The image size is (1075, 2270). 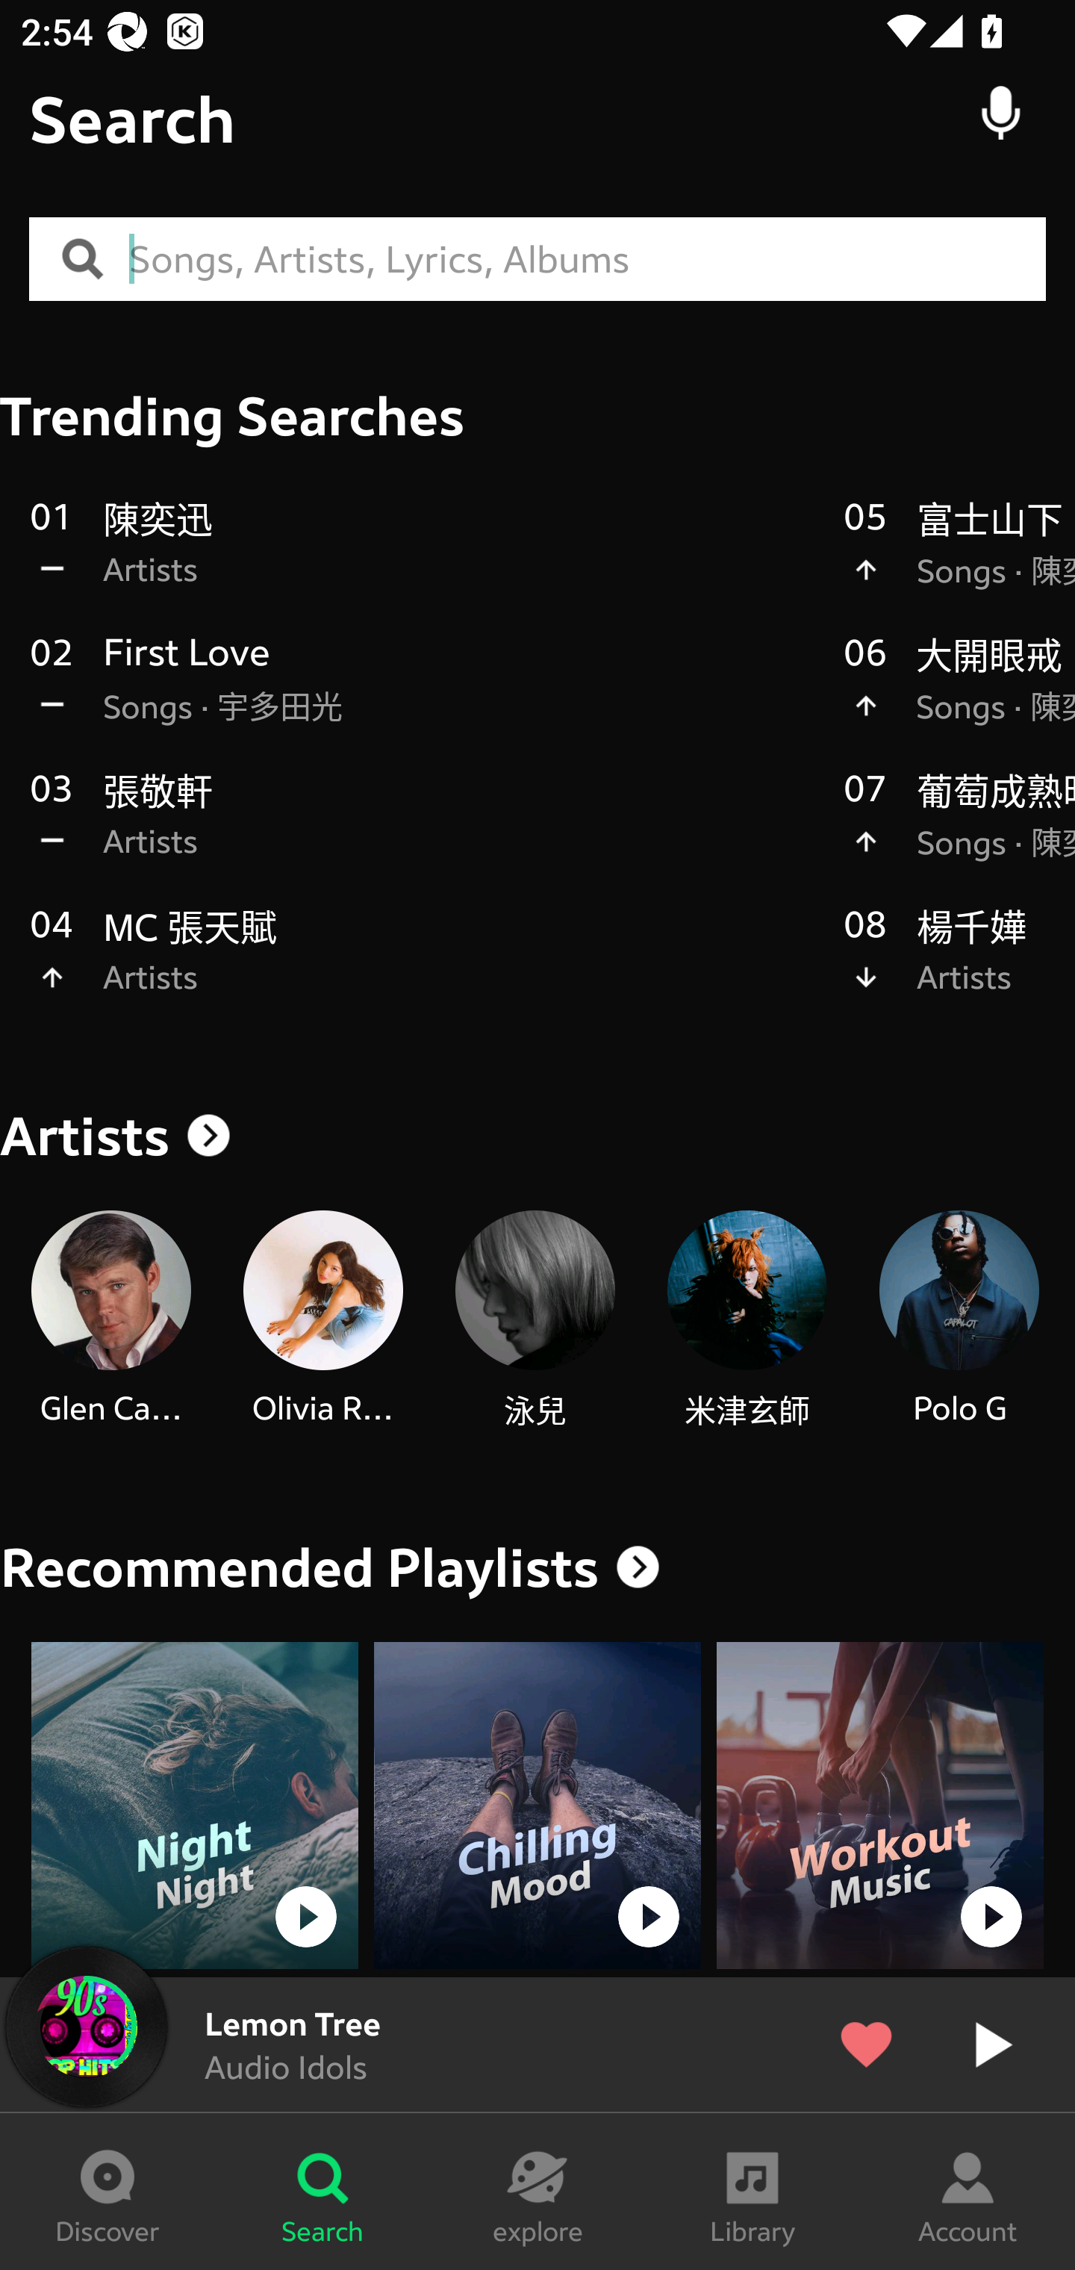 What do you see at coordinates (535, 1321) in the screenshot?
I see `泳兒` at bounding box center [535, 1321].